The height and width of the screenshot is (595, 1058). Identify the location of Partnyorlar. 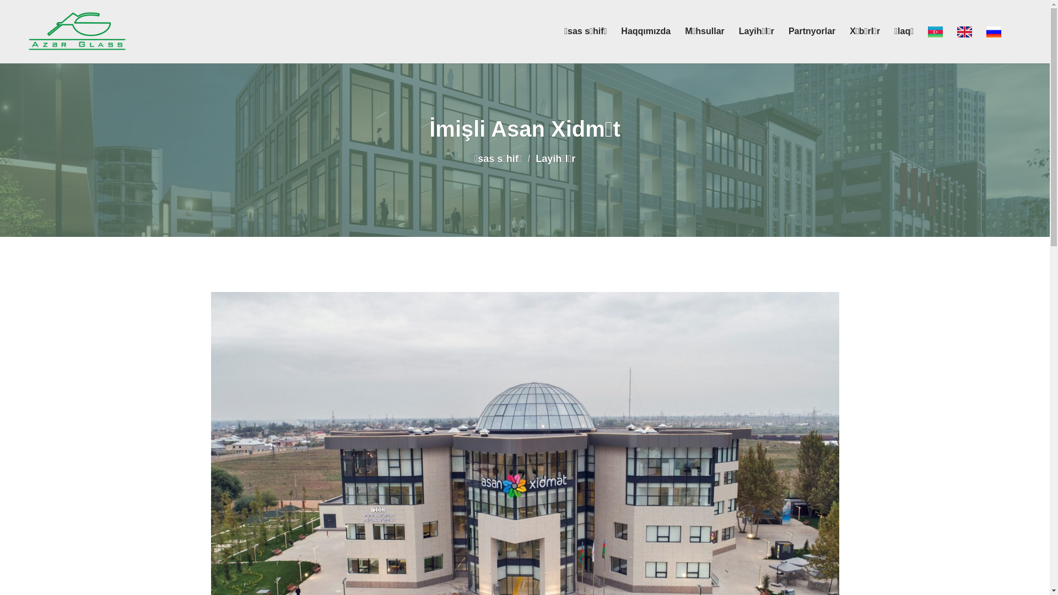
(812, 31).